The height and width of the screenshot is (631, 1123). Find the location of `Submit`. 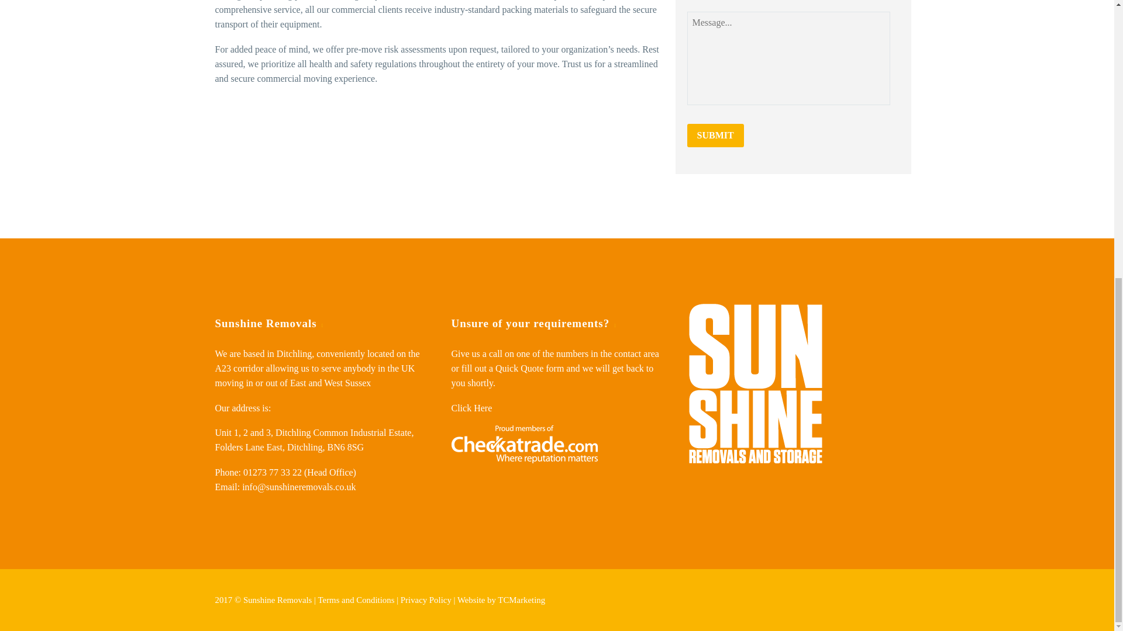

Submit is located at coordinates (715, 135).